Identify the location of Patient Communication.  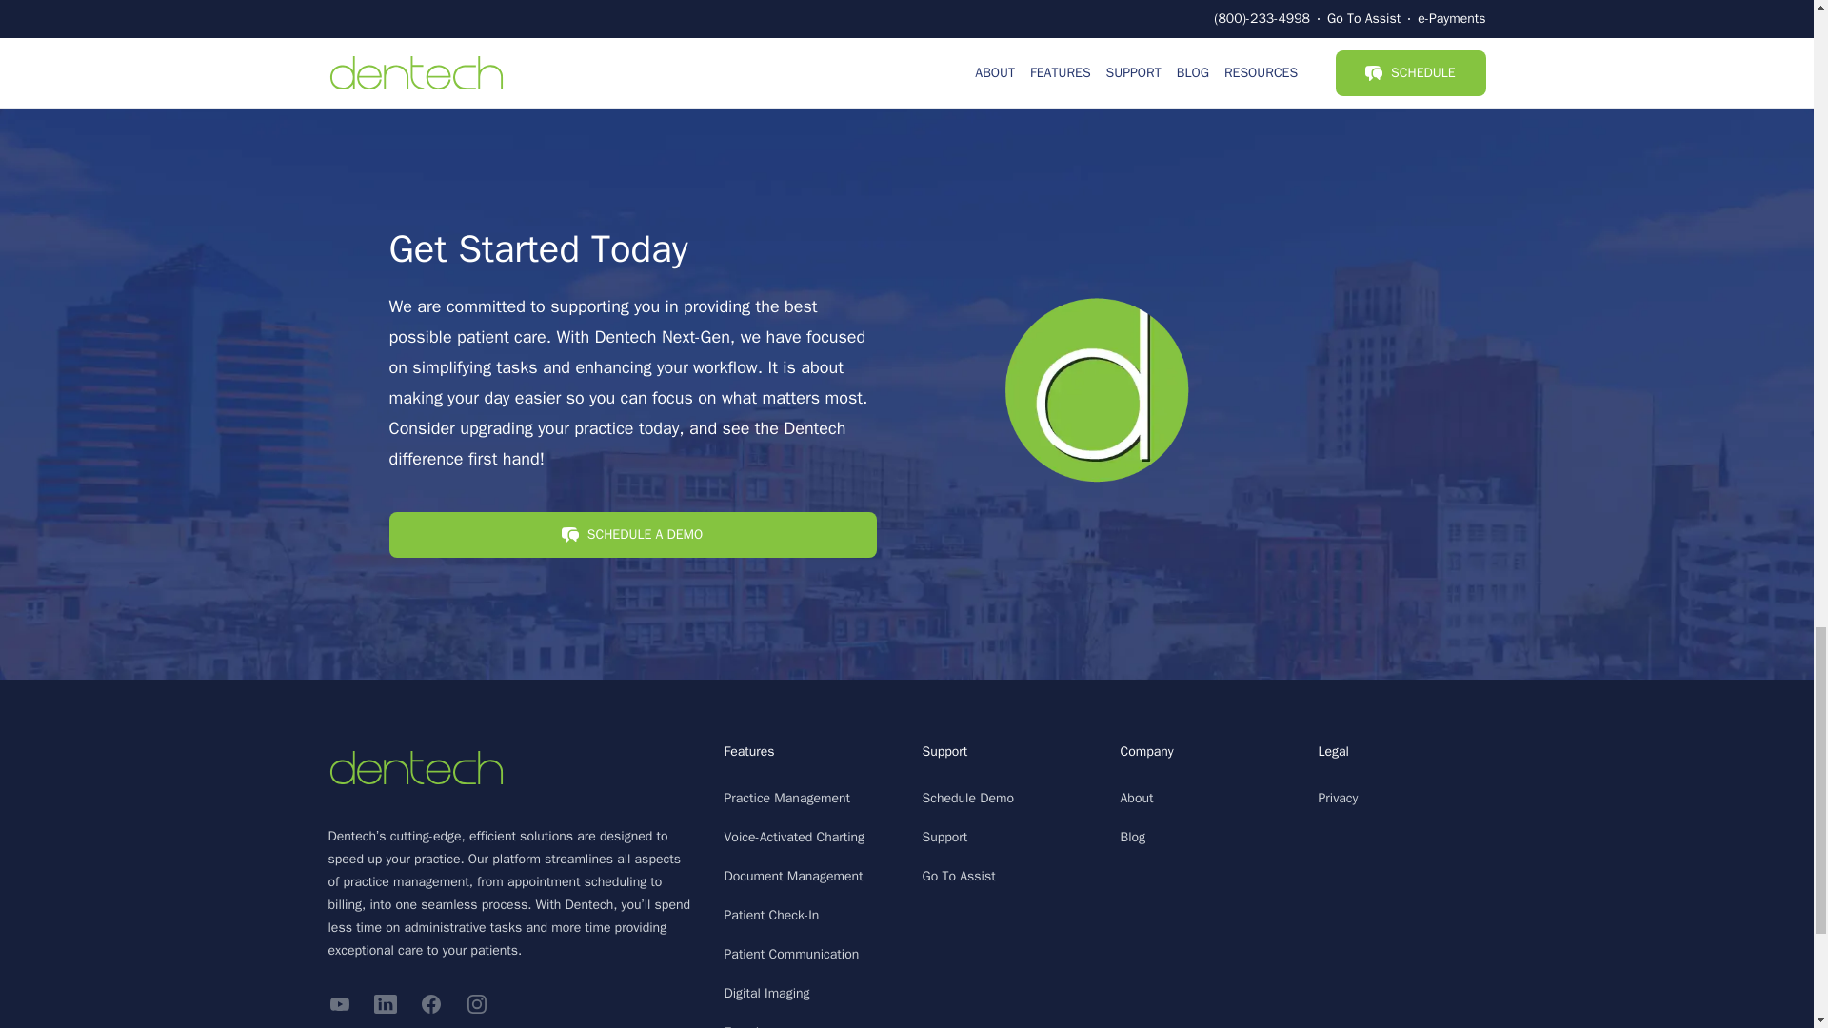
(791, 954).